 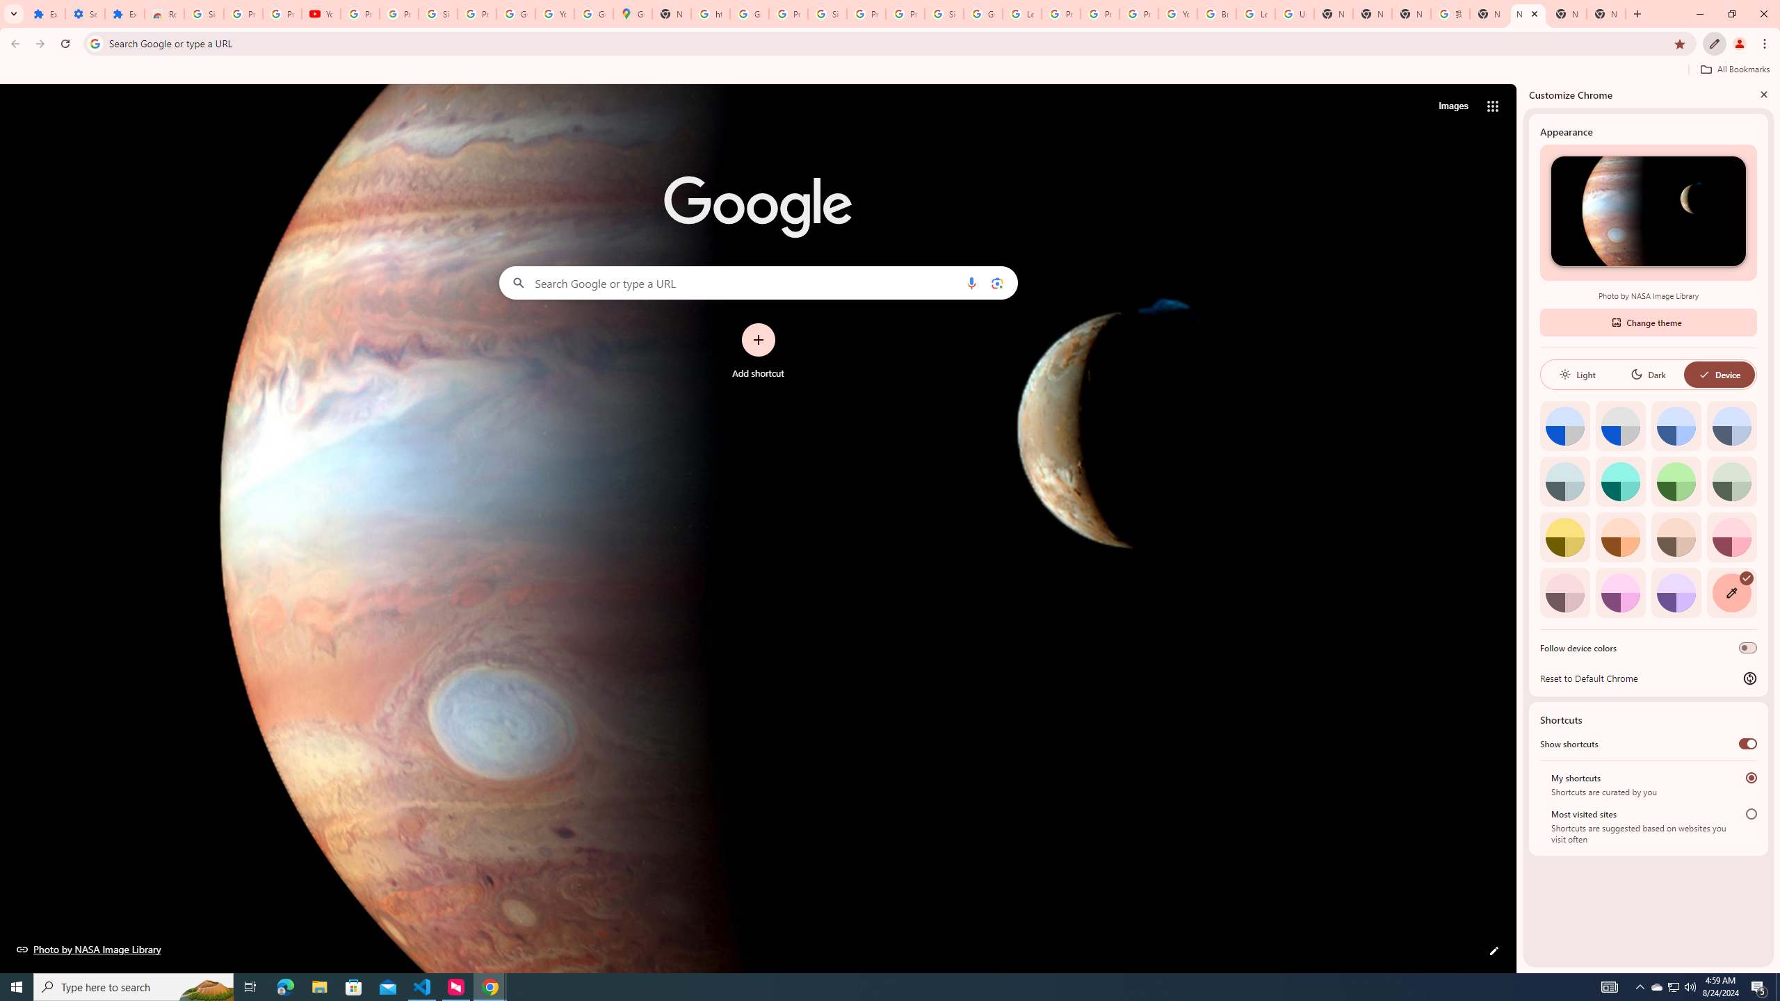 What do you see at coordinates (1648, 322) in the screenshot?
I see `Change theme` at bounding box center [1648, 322].